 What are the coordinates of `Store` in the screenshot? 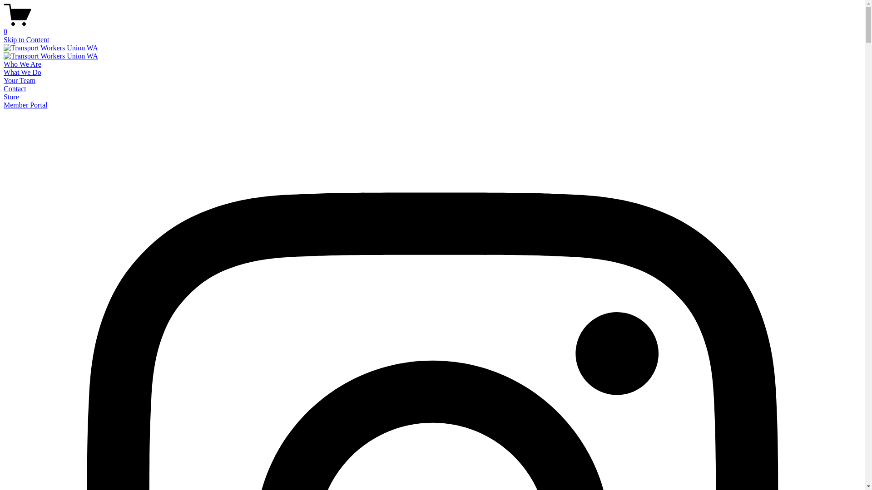 It's located at (11, 97).